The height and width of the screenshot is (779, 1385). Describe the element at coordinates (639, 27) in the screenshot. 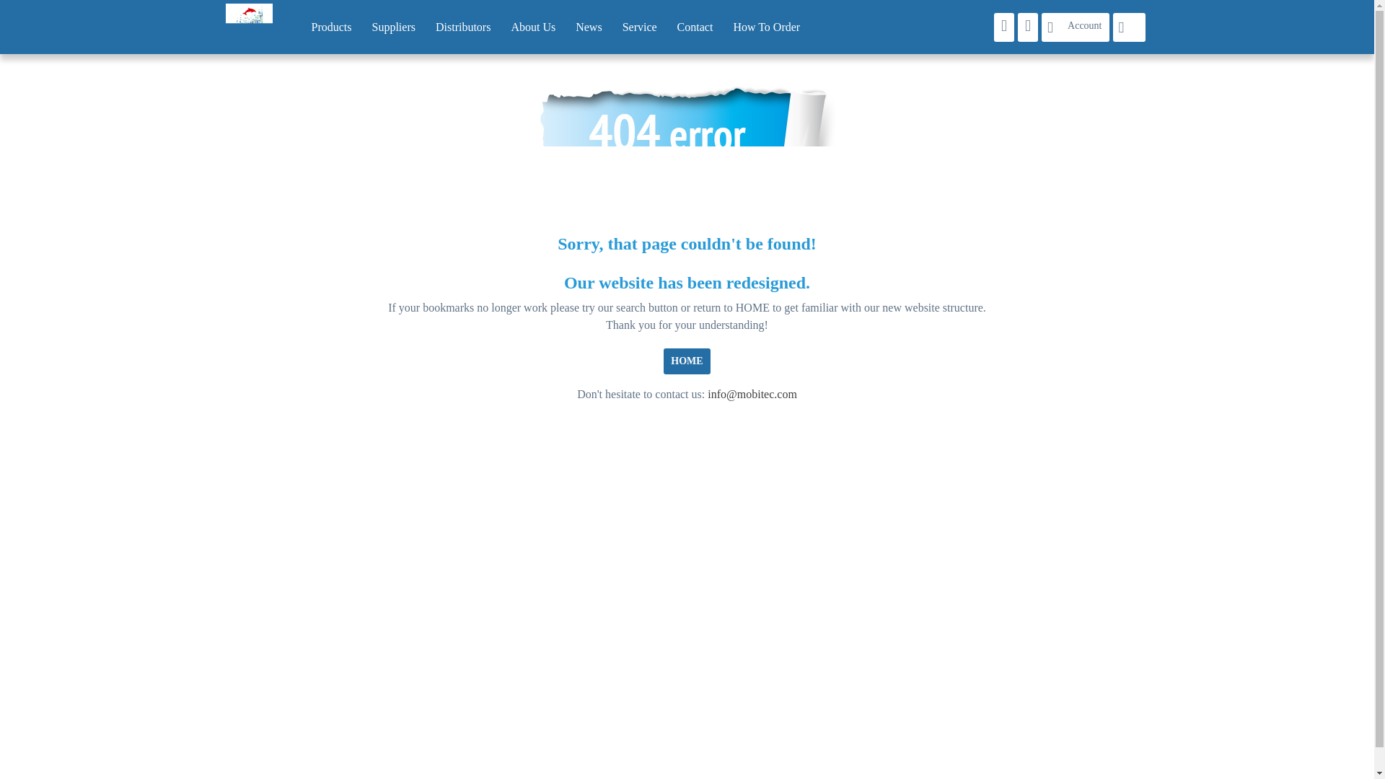

I see `Service` at that location.